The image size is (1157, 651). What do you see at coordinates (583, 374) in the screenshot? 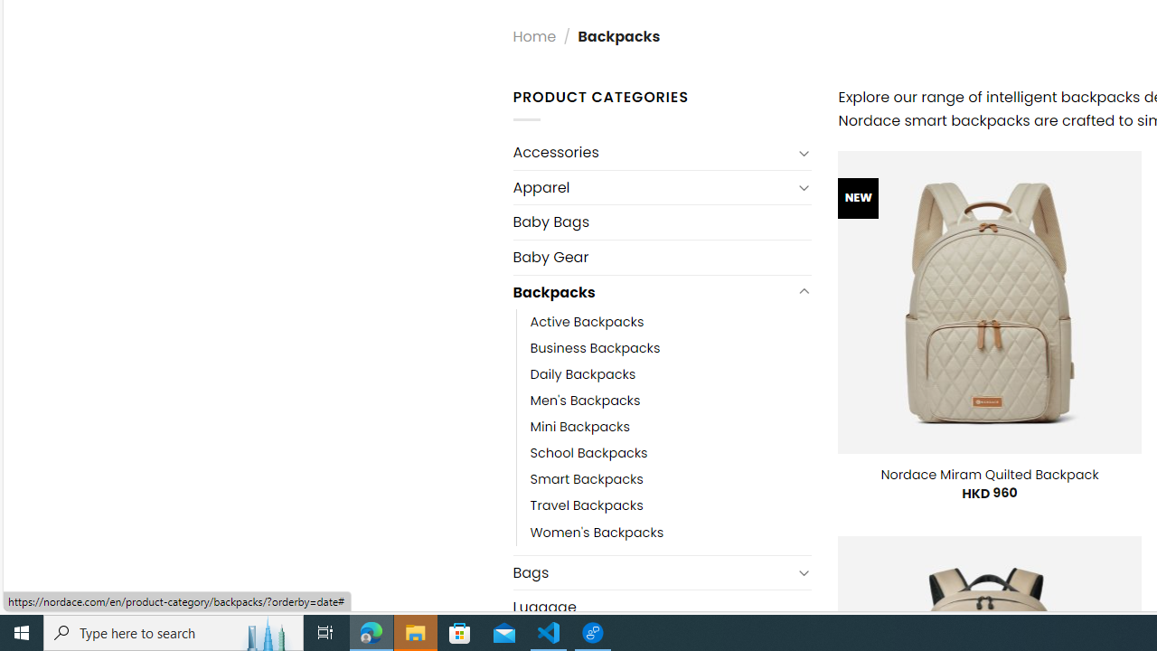
I see `Daily Backpacks` at bounding box center [583, 374].